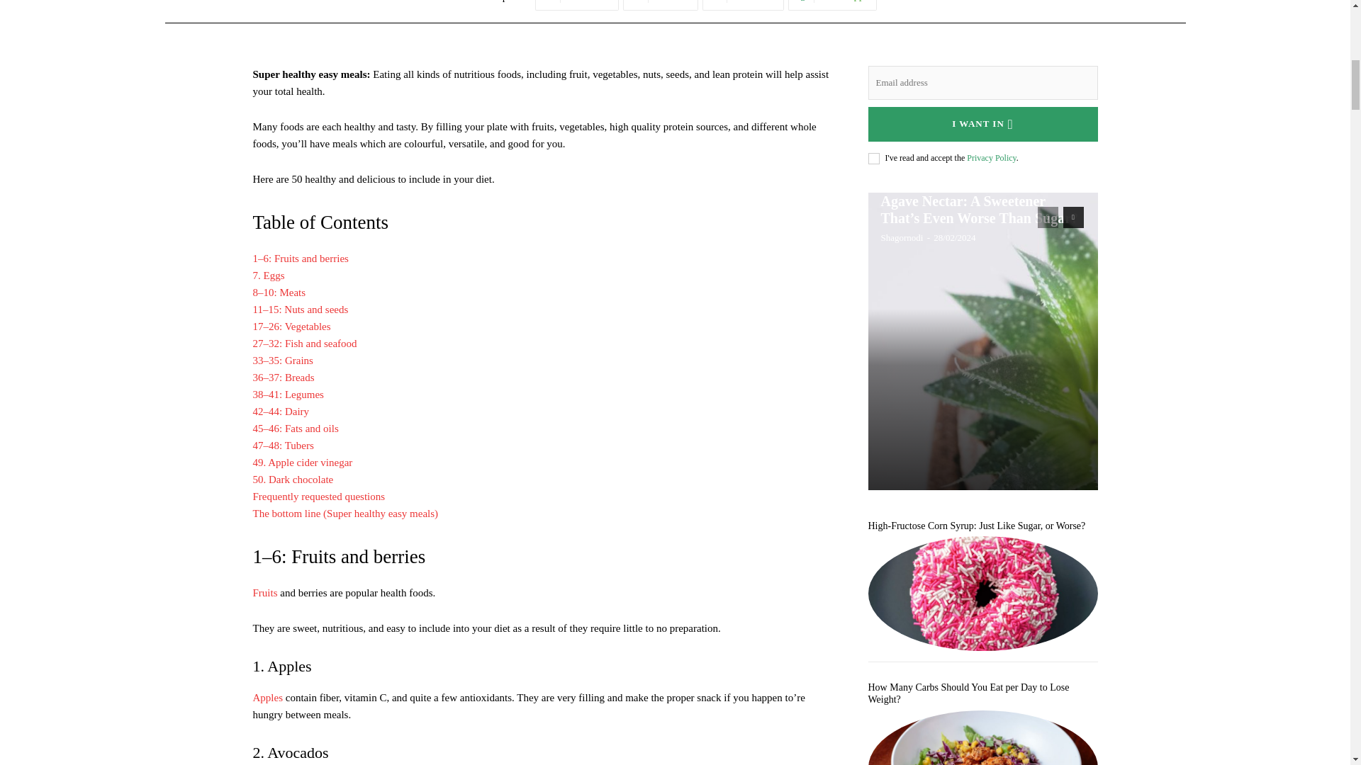  I want to click on High-Fructose Corn Syrup: Just Like Sugar, or Worse?, so click(976, 526).